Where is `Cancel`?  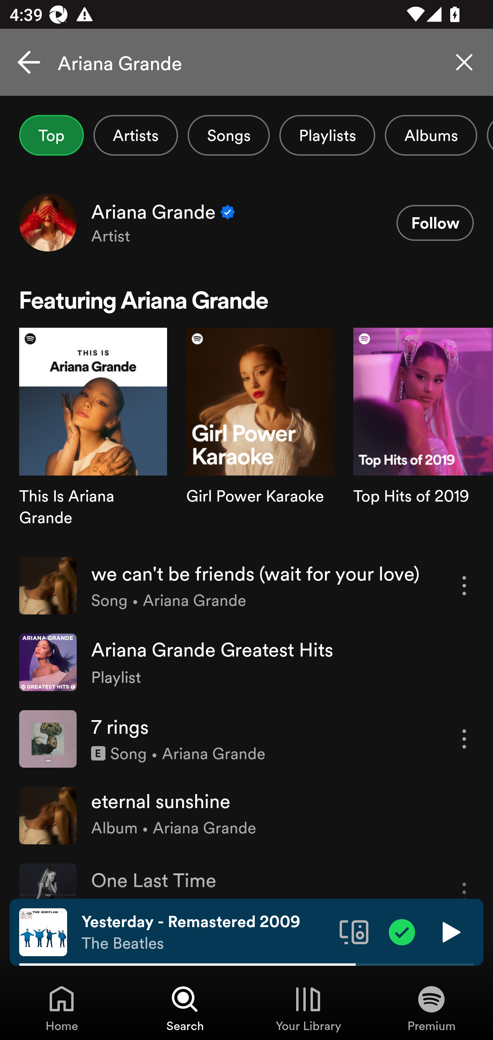
Cancel is located at coordinates (29, 62).